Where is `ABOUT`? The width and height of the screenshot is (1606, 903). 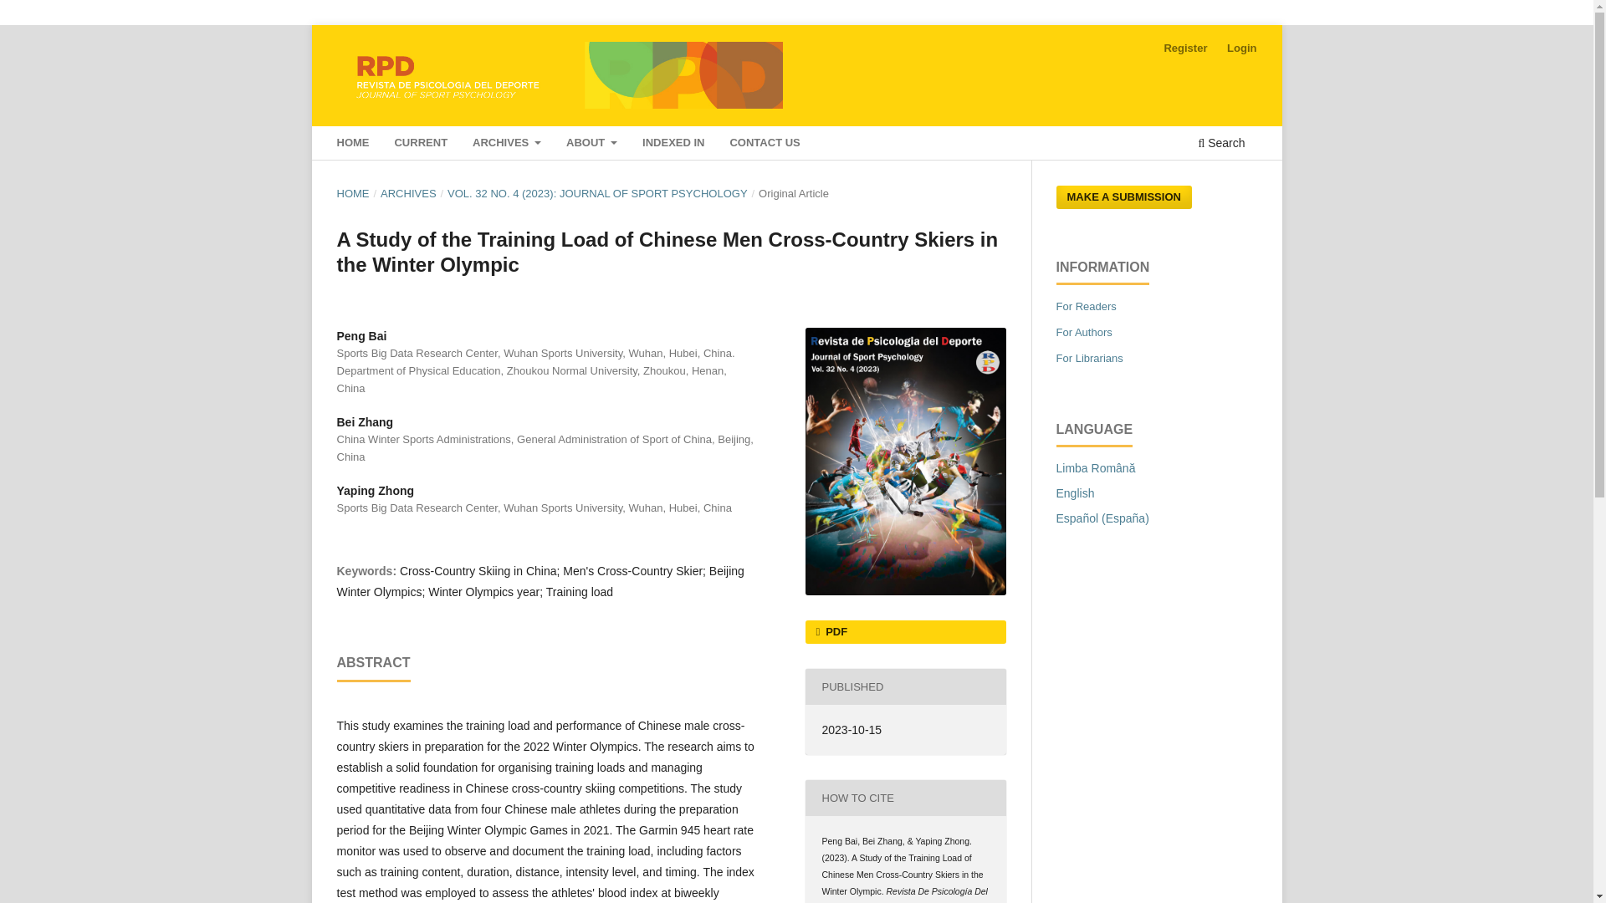
ABOUT is located at coordinates (591, 145).